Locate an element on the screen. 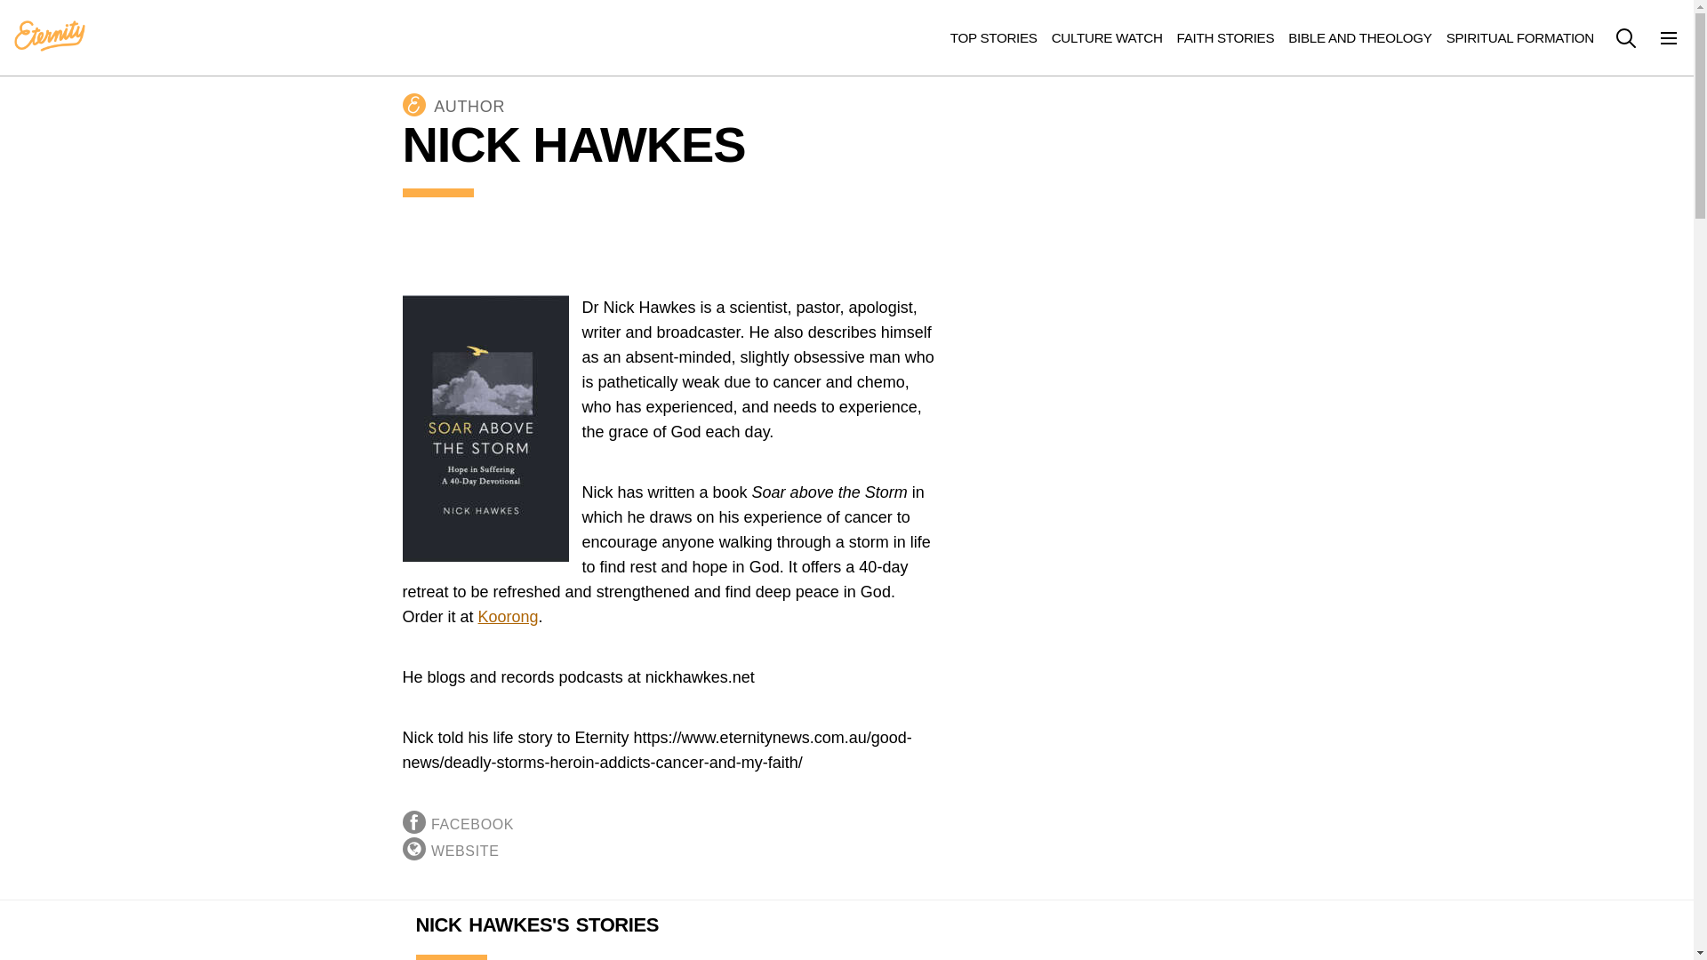  BIBLE AND THEOLOGY is located at coordinates (1360, 37).